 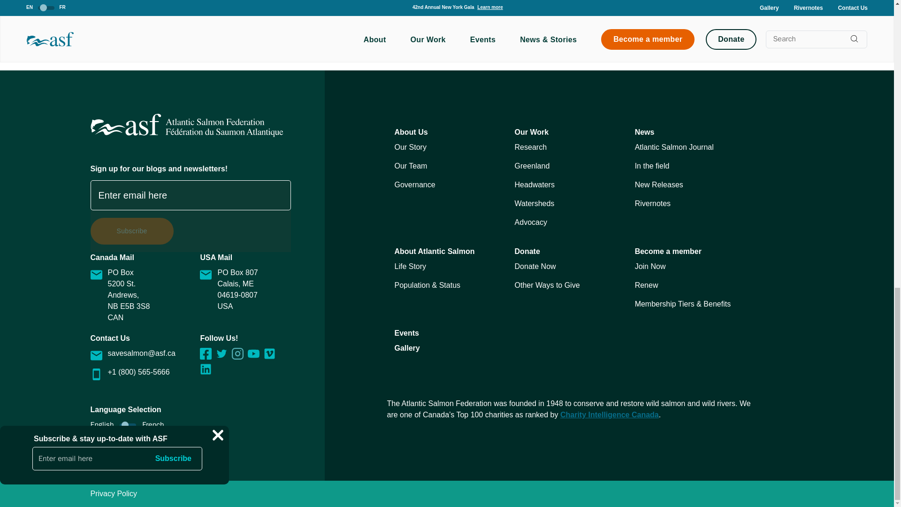 I want to click on PO Box 807 Calais, ME 04619-0807 USA, so click(x=254, y=290).